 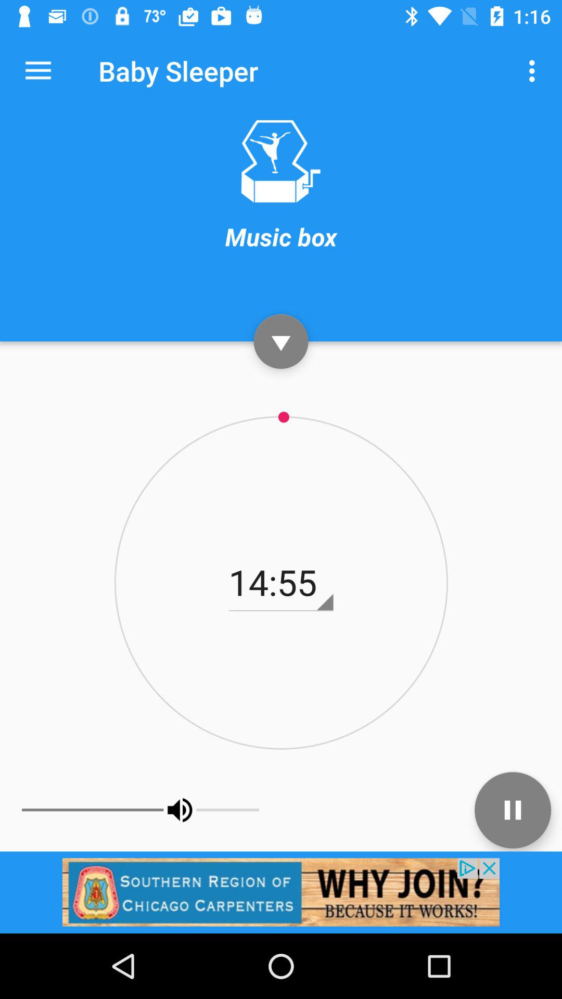 I want to click on add banner, so click(x=281, y=892).